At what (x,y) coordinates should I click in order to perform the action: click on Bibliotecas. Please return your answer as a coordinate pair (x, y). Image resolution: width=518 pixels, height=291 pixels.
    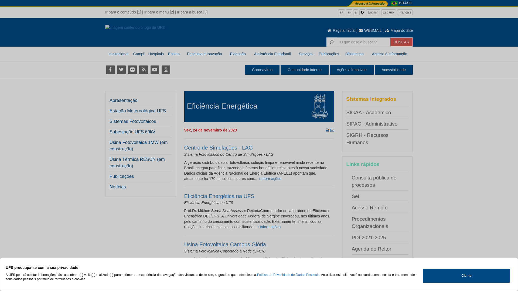
    Looking at the image, I should click on (355, 54).